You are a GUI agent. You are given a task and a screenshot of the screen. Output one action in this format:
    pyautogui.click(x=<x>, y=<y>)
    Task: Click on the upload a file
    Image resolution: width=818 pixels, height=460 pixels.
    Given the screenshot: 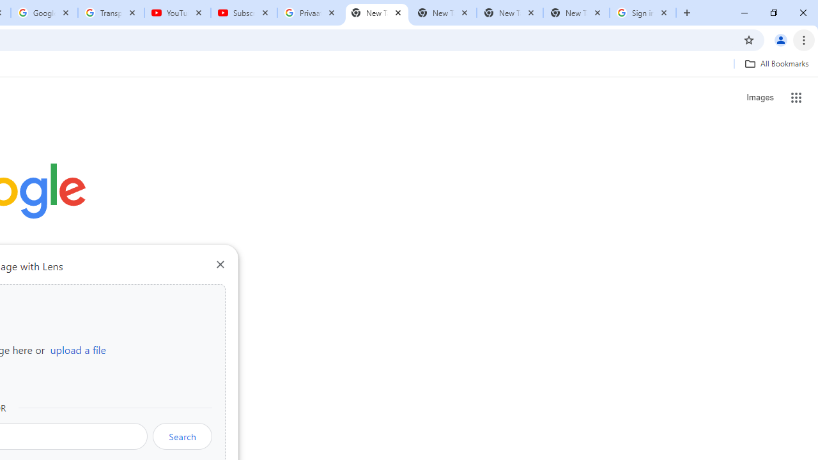 What is the action you would take?
    pyautogui.click(x=78, y=349)
    